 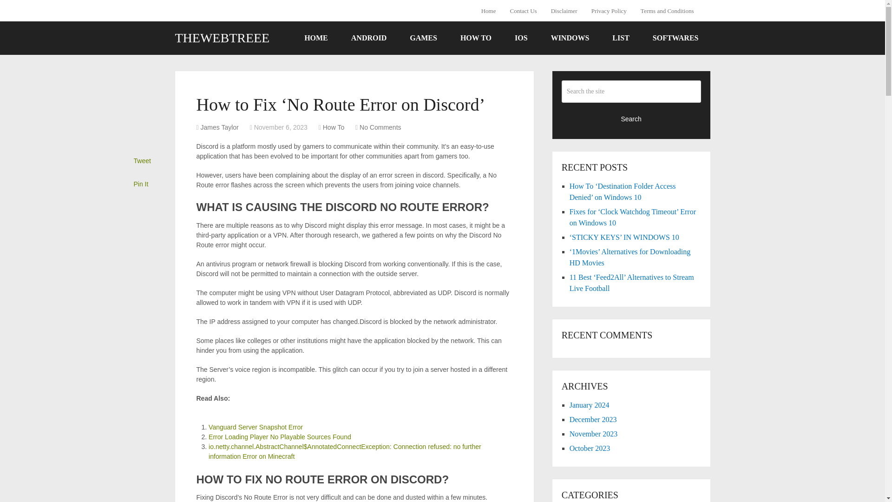 What do you see at coordinates (609, 11) in the screenshot?
I see `Privacy Policy` at bounding box center [609, 11].